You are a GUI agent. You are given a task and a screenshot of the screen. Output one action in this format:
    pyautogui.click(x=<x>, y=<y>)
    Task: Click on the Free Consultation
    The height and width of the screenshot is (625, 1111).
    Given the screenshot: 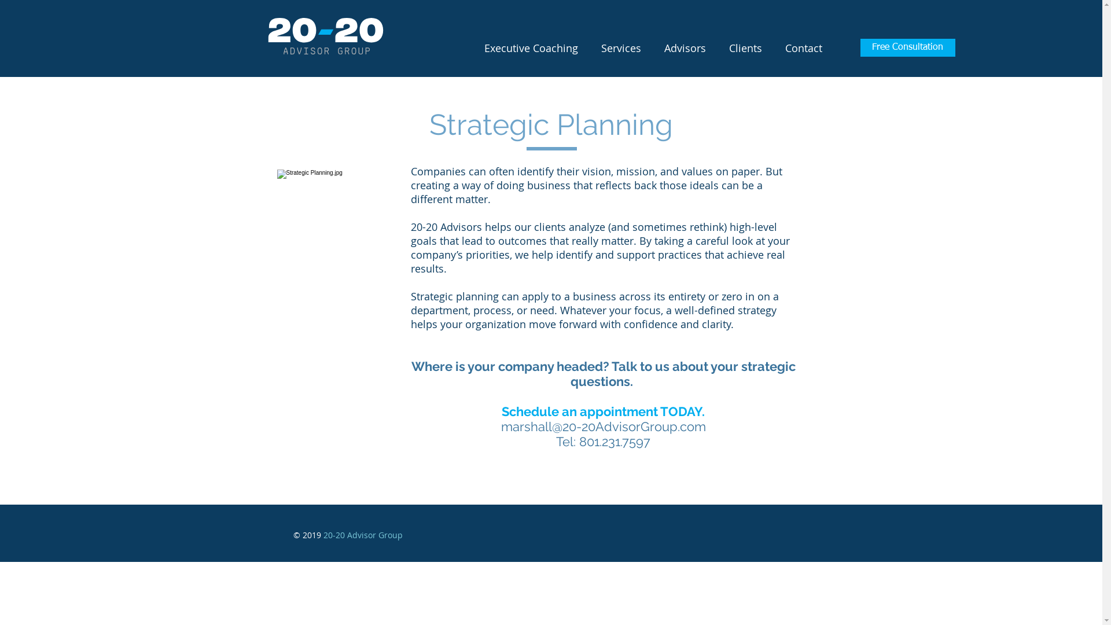 What is the action you would take?
    pyautogui.click(x=907, y=47)
    